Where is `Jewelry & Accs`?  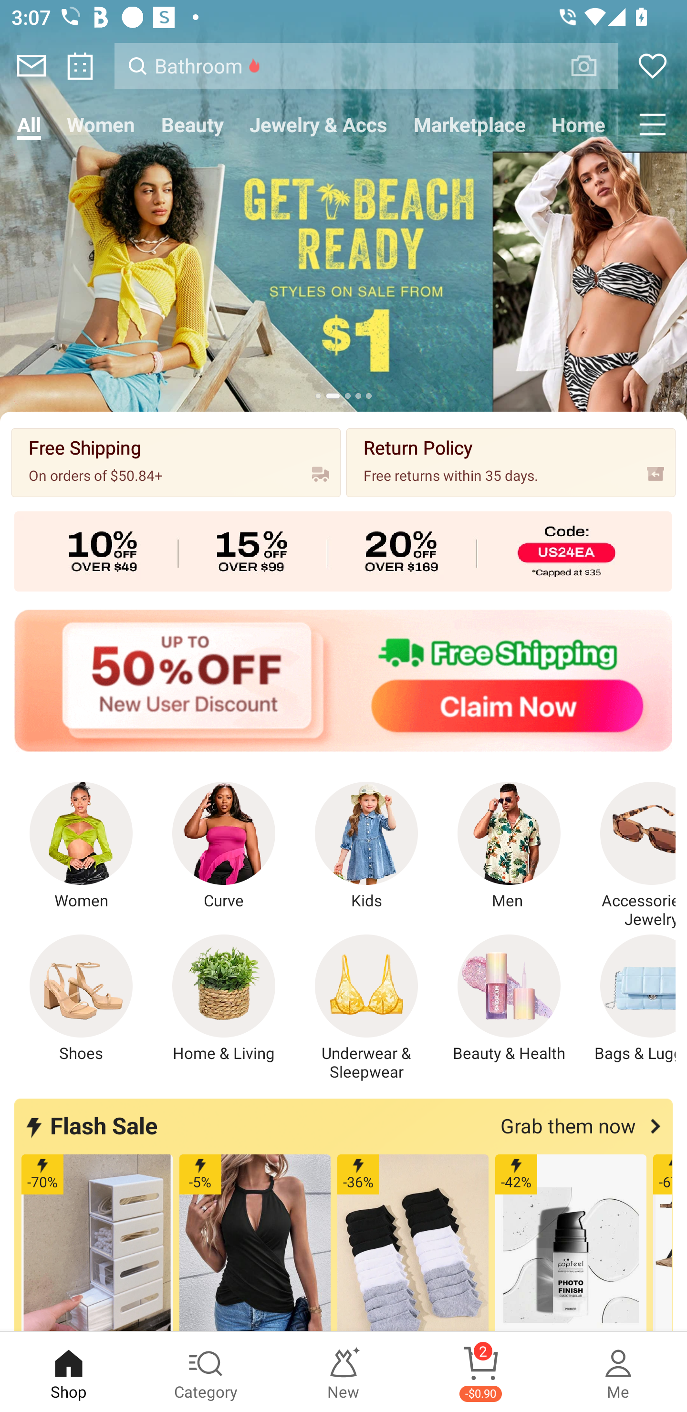 Jewelry & Accs is located at coordinates (318, 124).